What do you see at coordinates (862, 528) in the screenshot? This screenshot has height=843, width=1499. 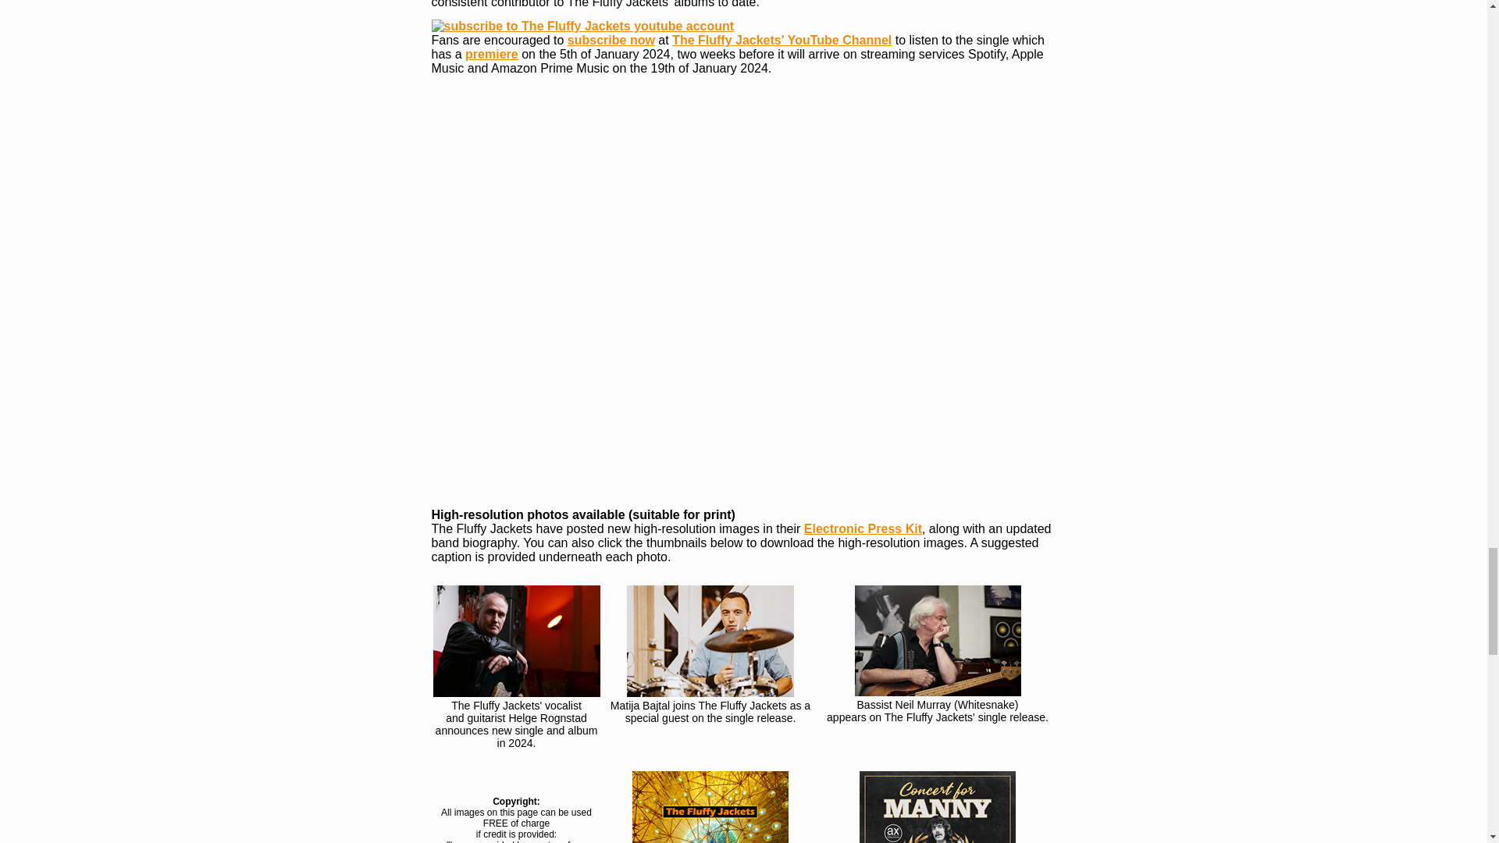 I see `Electronic Press Kit` at bounding box center [862, 528].